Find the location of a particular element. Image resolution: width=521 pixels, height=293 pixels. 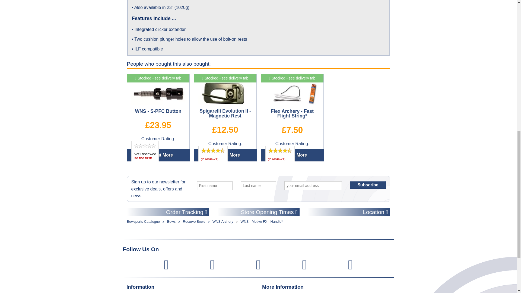

Store Opening Times is located at coordinates (258, 212).